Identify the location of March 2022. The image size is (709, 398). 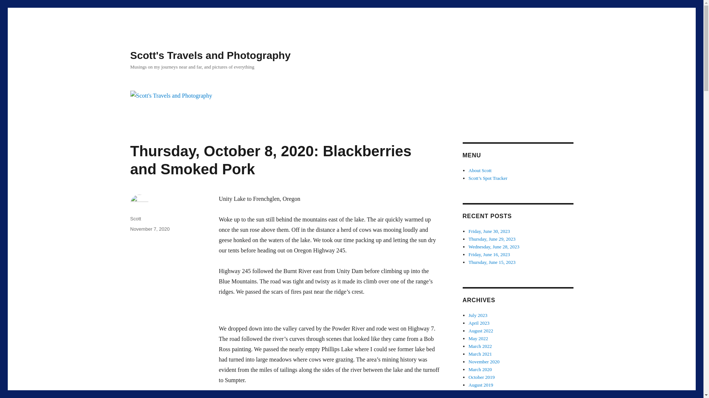
(480, 346).